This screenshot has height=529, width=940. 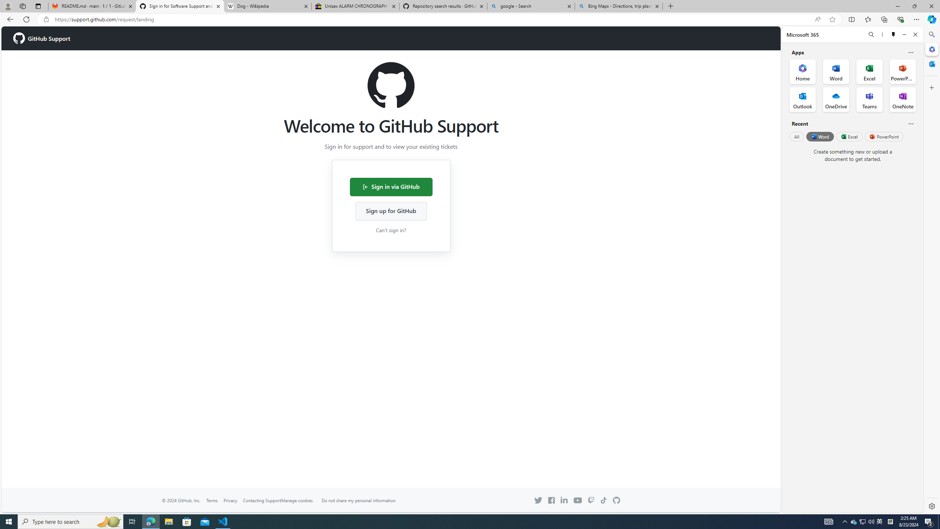 What do you see at coordinates (869, 71) in the screenshot?
I see `Excel Office App` at bounding box center [869, 71].